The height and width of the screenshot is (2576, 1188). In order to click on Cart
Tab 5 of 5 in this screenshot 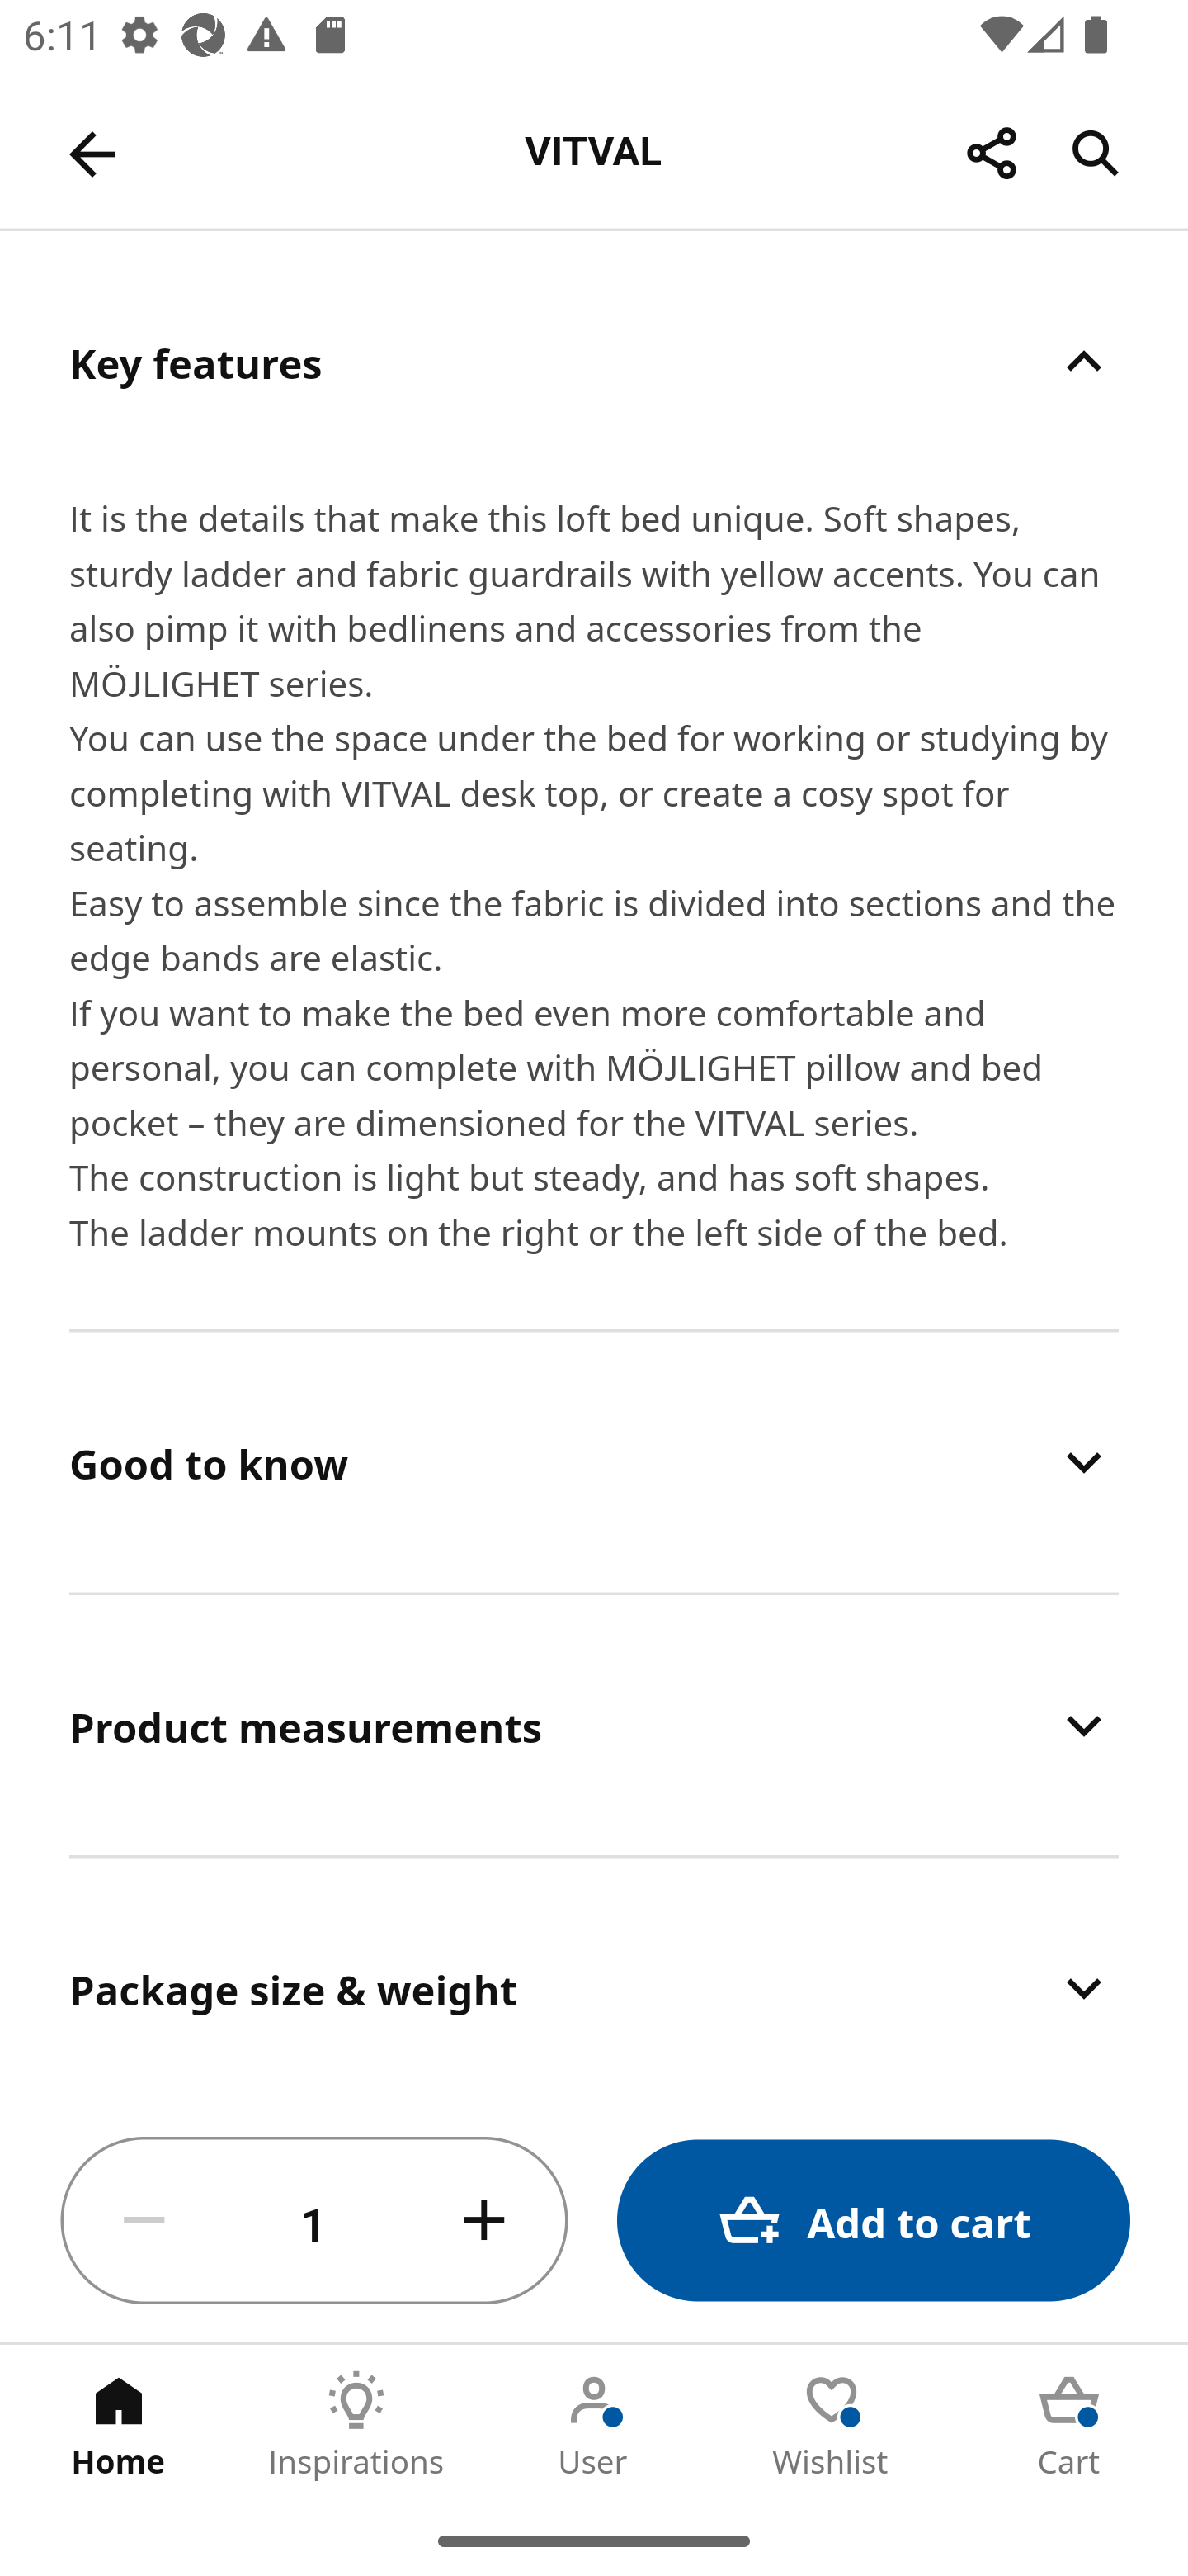, I will do `click(1069, 2425)`.